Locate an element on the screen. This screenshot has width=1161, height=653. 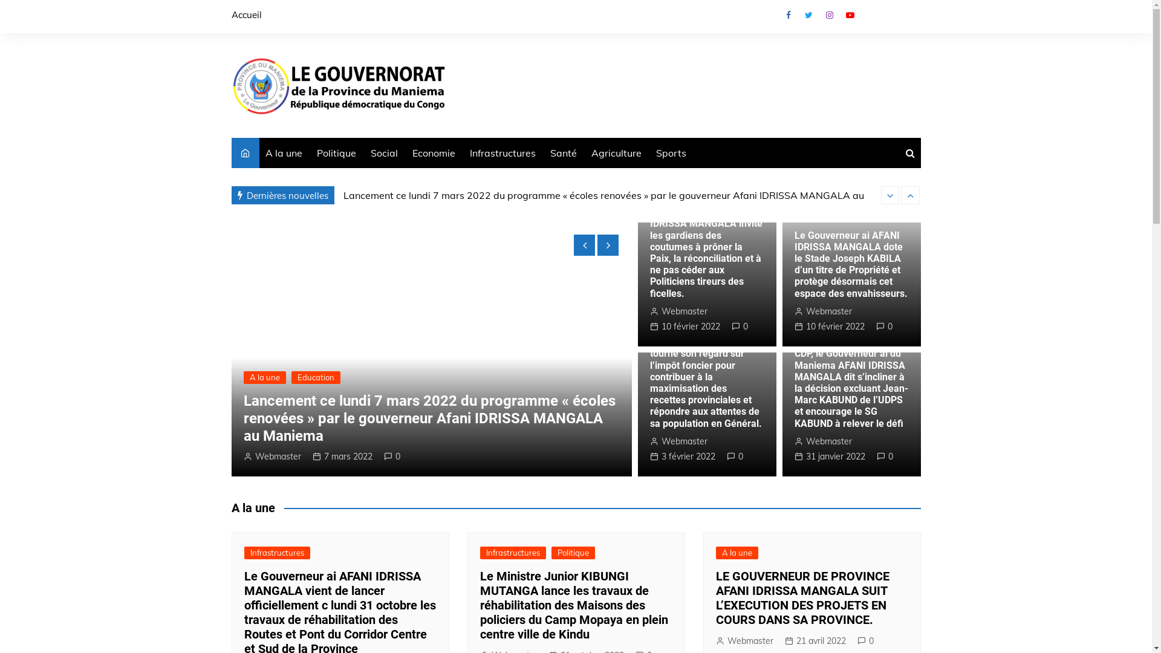
Economie is located at coordinates (434, 153).